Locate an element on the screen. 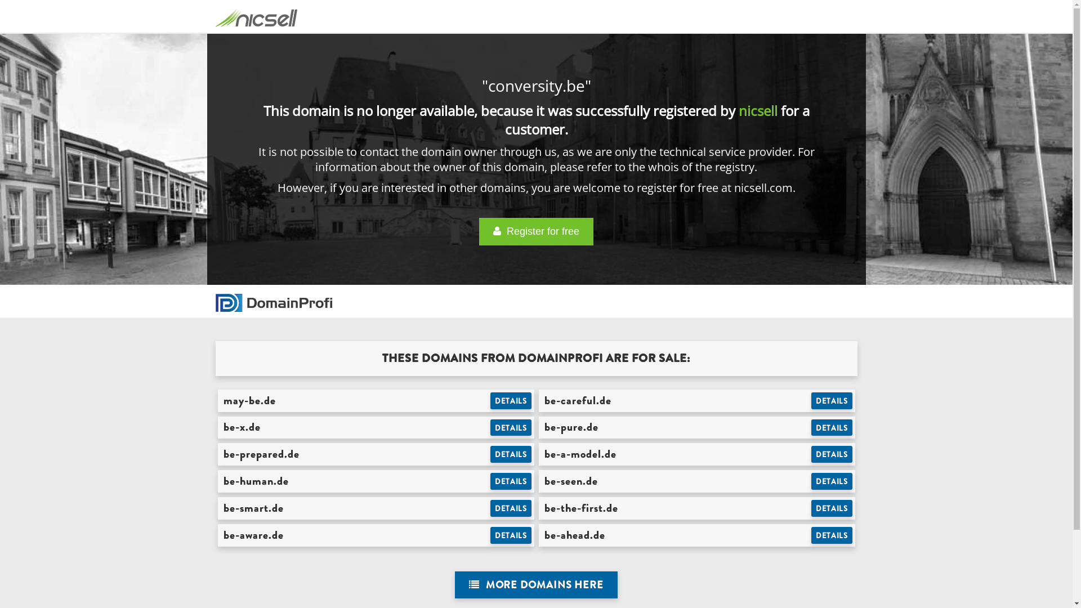  DETAILS is located at coordinates (832, 481).